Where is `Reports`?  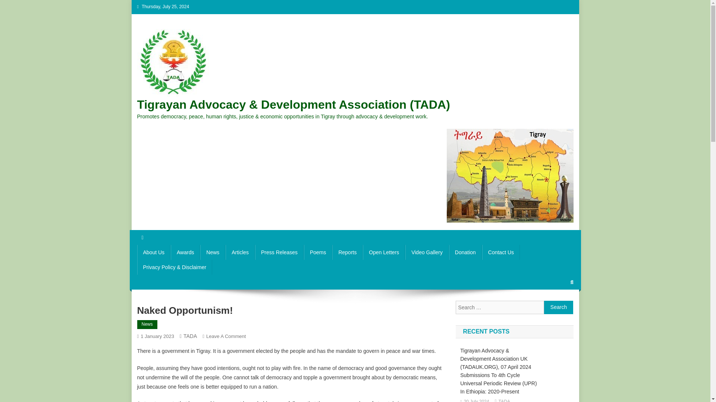
Reports is located at coordinates (347, 252).